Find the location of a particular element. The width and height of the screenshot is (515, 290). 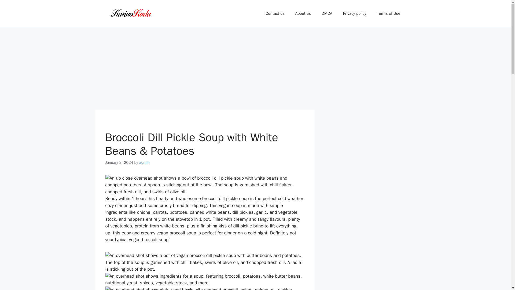

admin is located at coordinates (144, 162).